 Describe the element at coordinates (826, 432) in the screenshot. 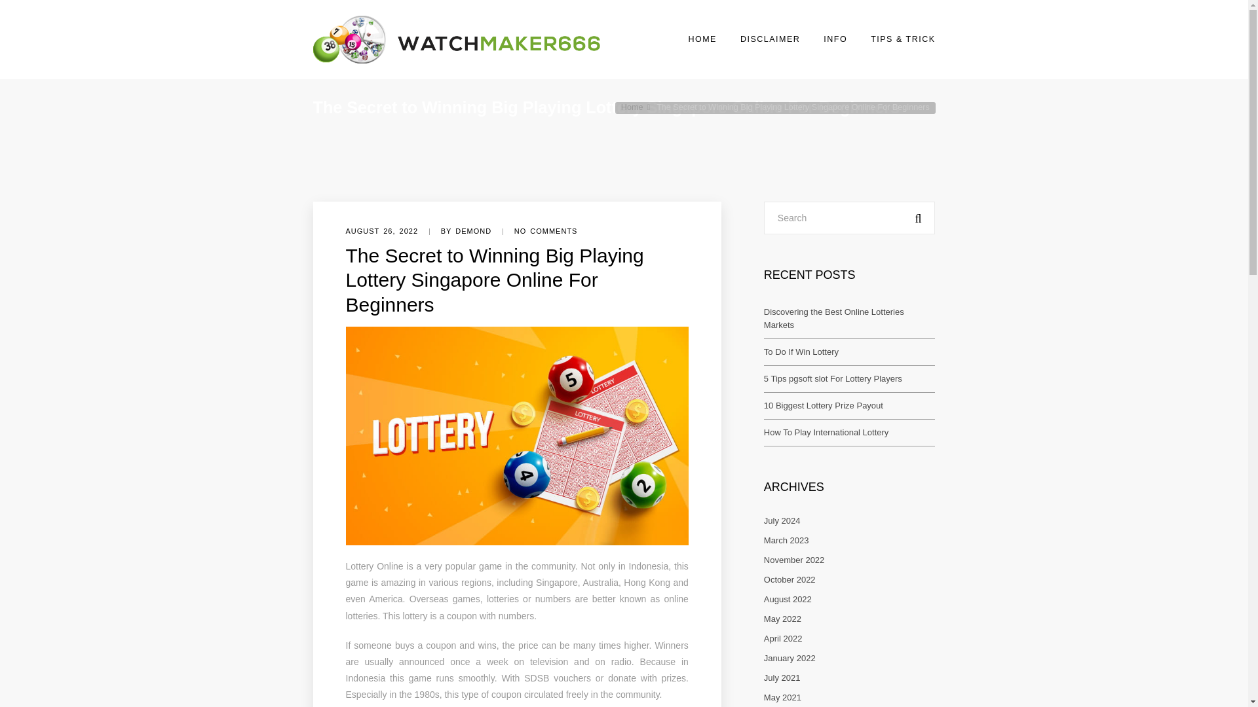

I see `How To Play International Lottery` at that location.